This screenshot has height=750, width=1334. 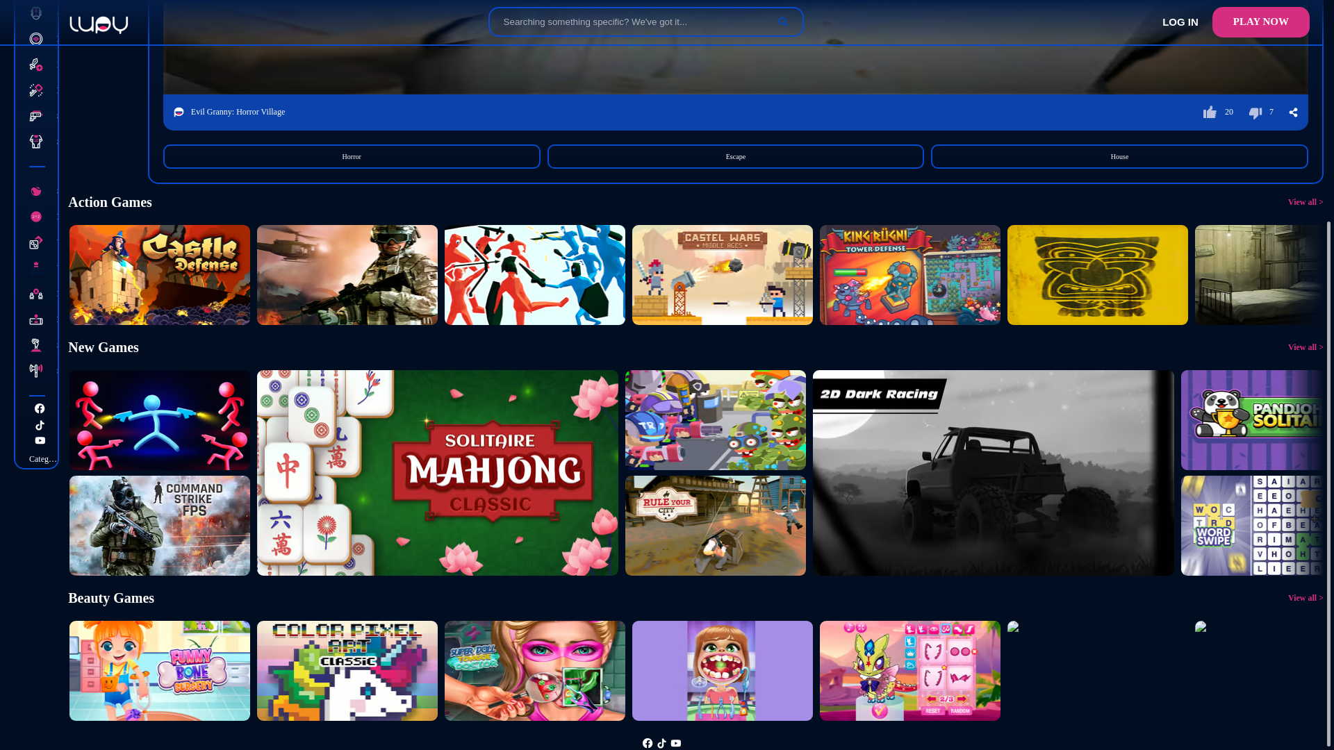 I want to click on War Mahjong, so click(x=43, y=242).